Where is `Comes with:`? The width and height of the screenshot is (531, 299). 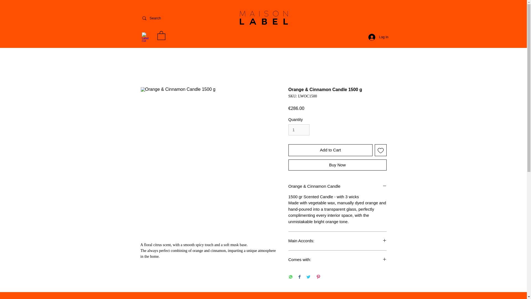
Comes with: is located at coordinates (337, 260).